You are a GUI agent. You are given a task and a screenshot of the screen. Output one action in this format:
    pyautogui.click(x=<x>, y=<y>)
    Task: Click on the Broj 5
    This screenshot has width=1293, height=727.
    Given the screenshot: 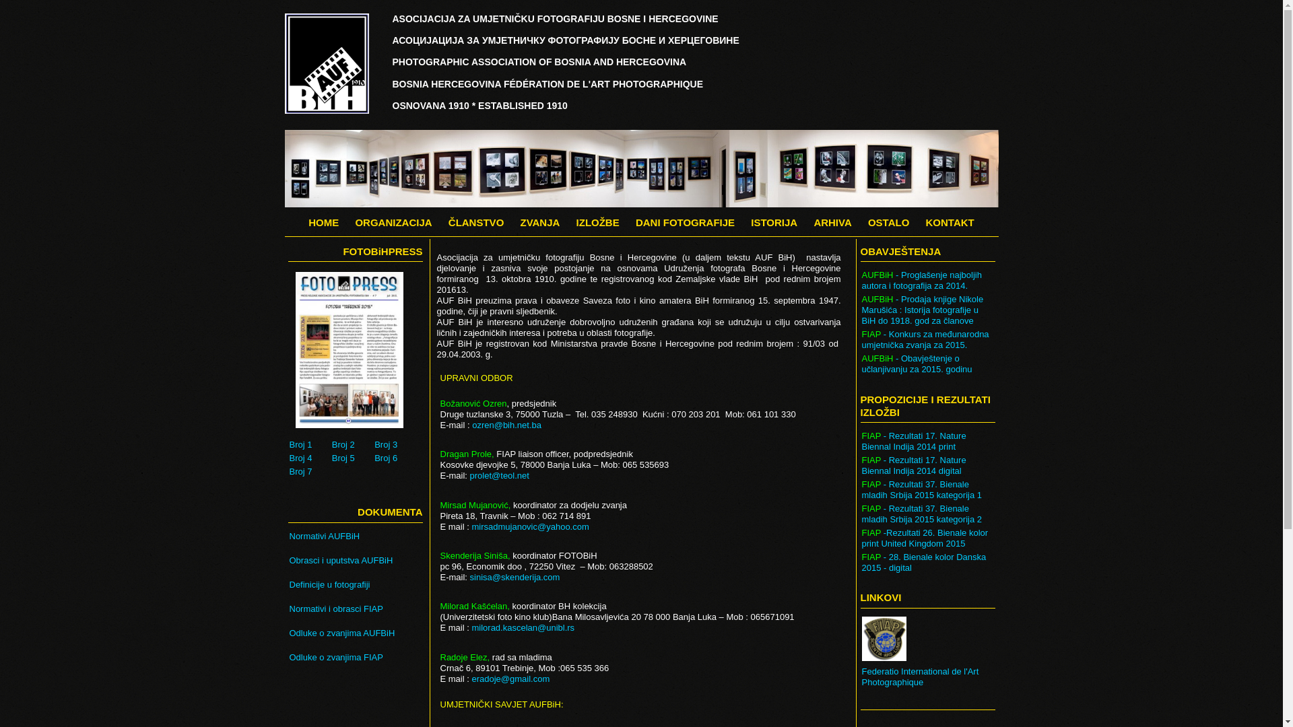 What is the action you would take?
    pyautogui.click(x=350, y=458)
    